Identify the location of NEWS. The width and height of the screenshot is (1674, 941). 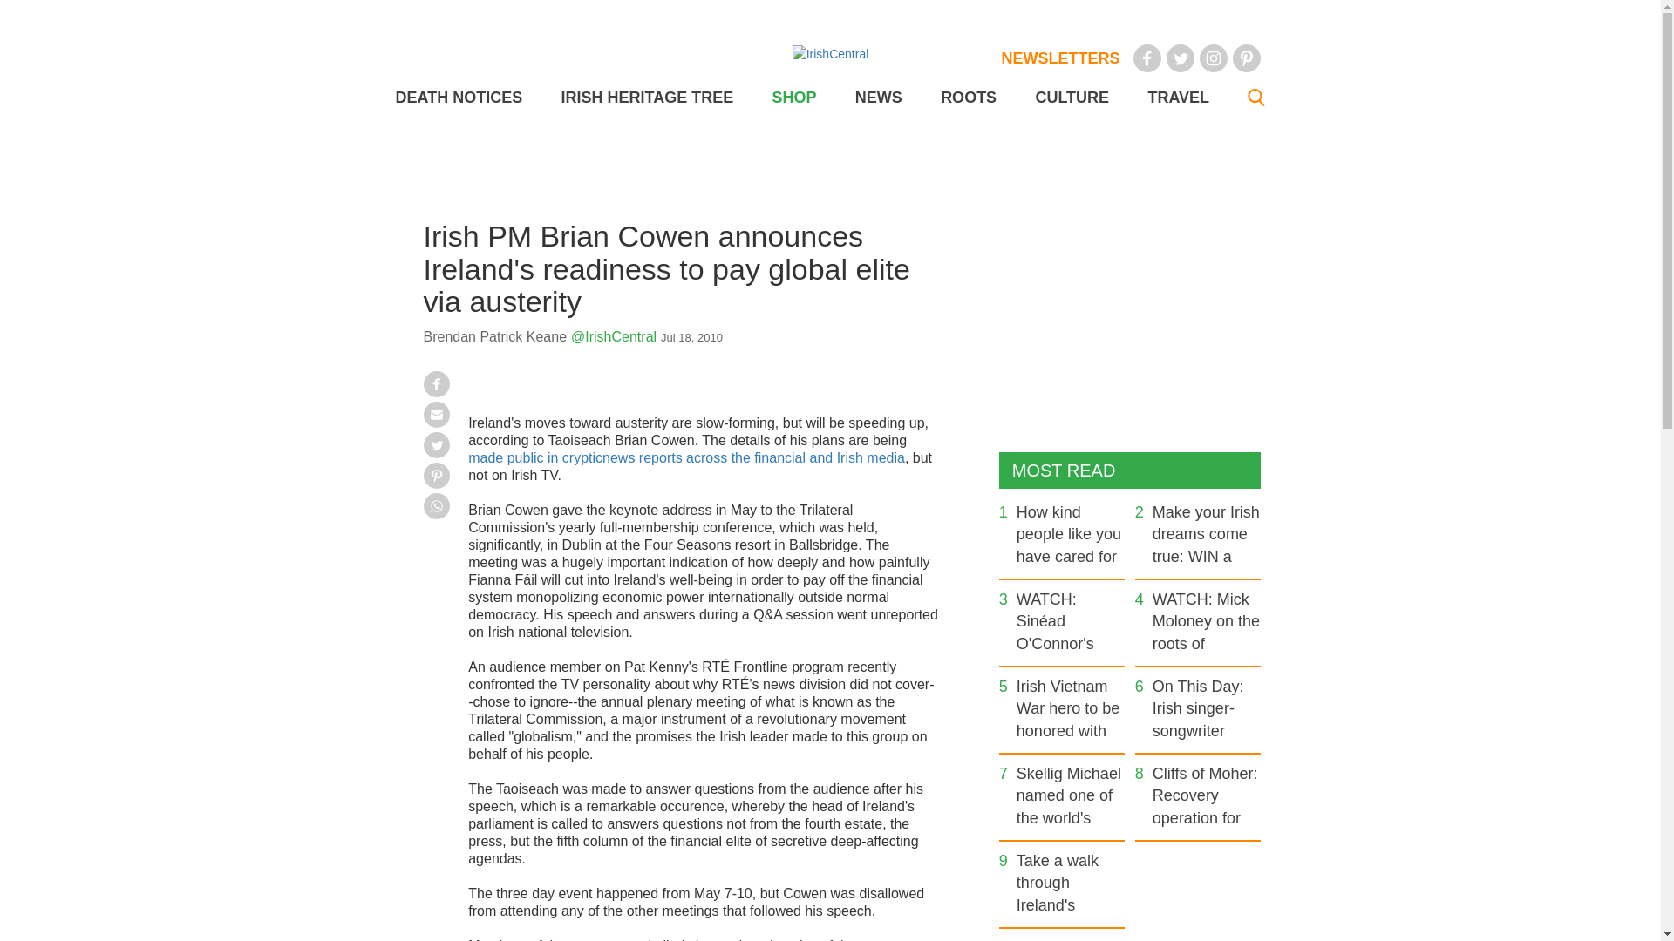
(879, 98).